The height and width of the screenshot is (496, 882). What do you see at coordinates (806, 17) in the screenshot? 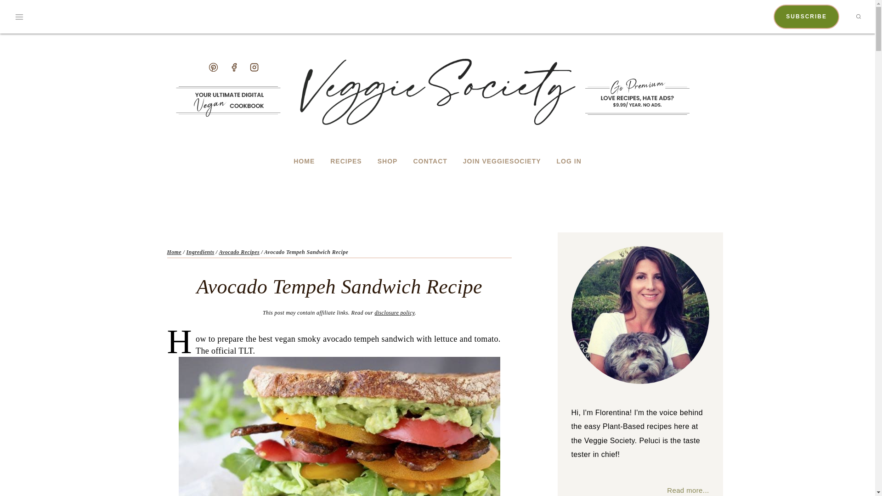
I see `SUBSCRIBE` at bounding box center [806, 17].